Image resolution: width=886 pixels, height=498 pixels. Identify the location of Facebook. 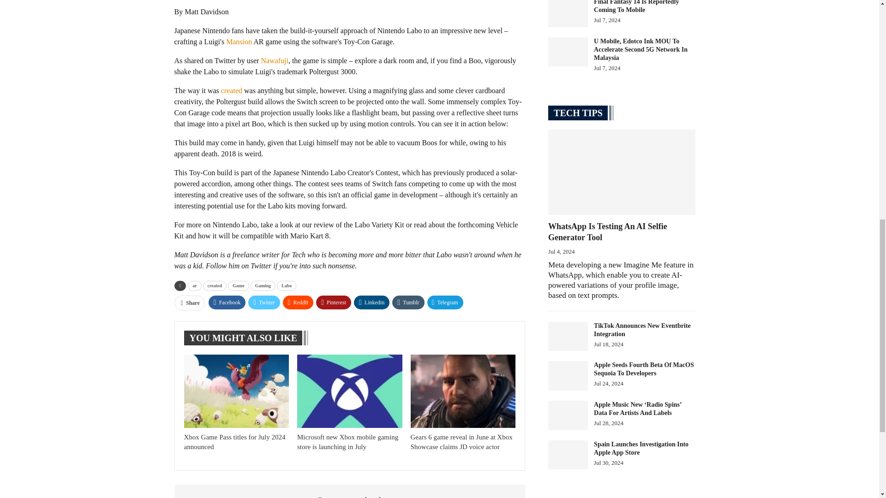
(227, 302).